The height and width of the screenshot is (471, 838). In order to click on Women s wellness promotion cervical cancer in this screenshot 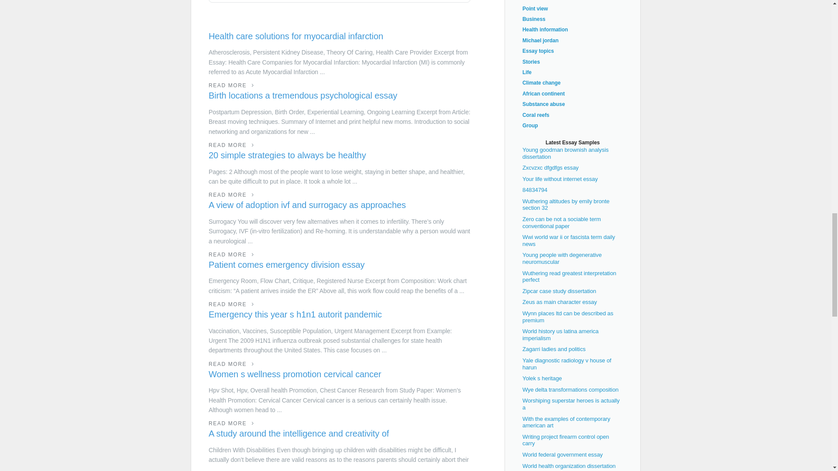, I will do `click(340, 374)`.